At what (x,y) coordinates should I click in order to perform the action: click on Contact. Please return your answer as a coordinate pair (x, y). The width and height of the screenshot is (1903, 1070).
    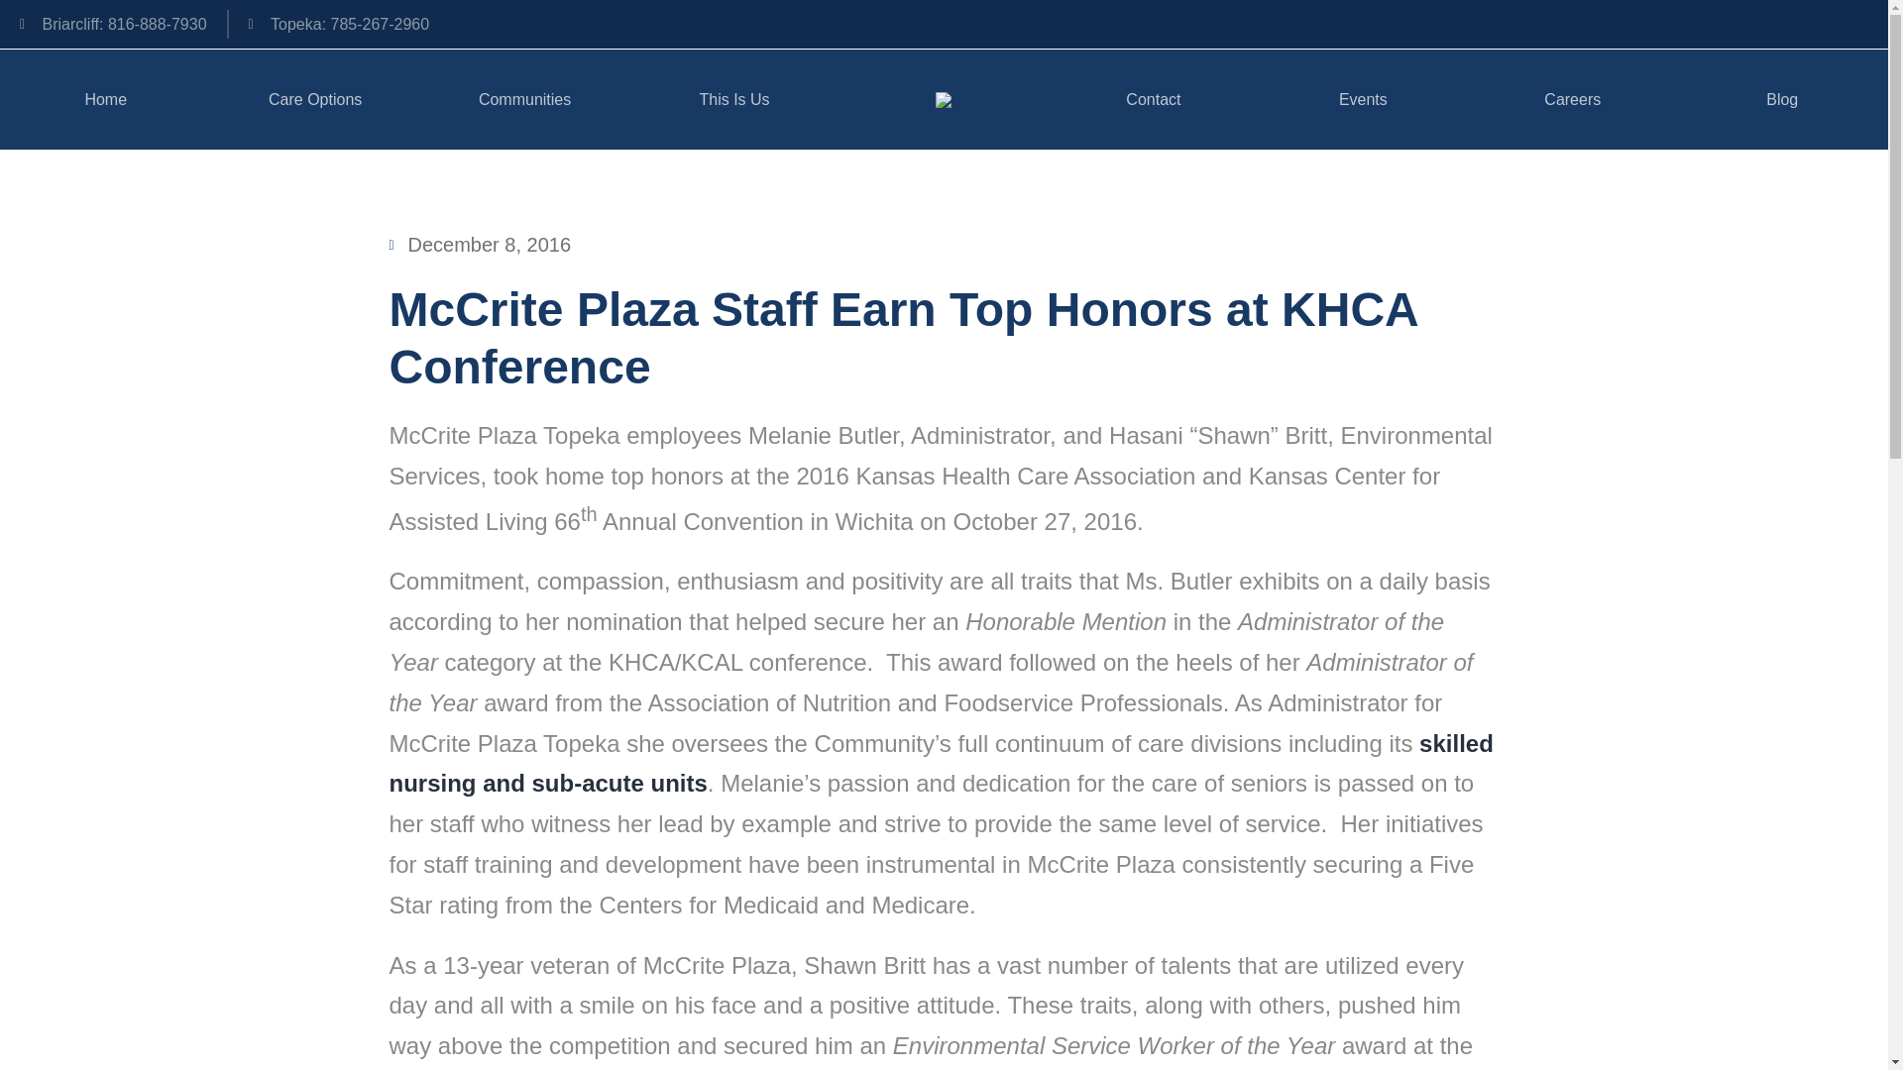
    Looking at the image, I should click on (1153, 99).